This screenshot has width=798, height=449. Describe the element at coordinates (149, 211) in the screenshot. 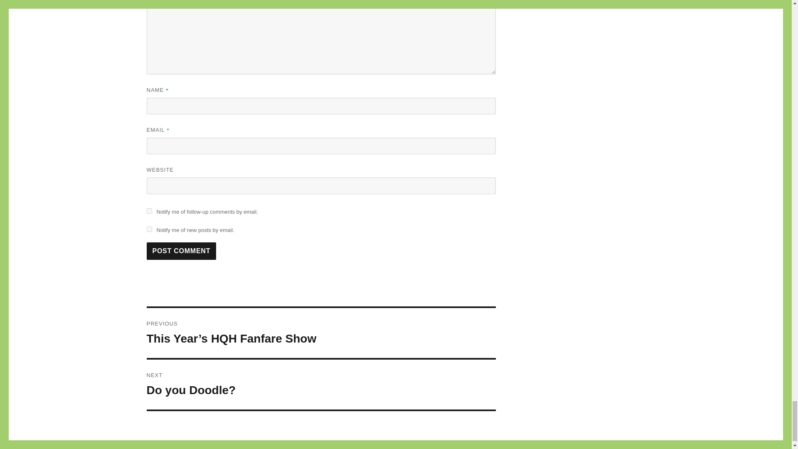

I see `subscribe` at that location.